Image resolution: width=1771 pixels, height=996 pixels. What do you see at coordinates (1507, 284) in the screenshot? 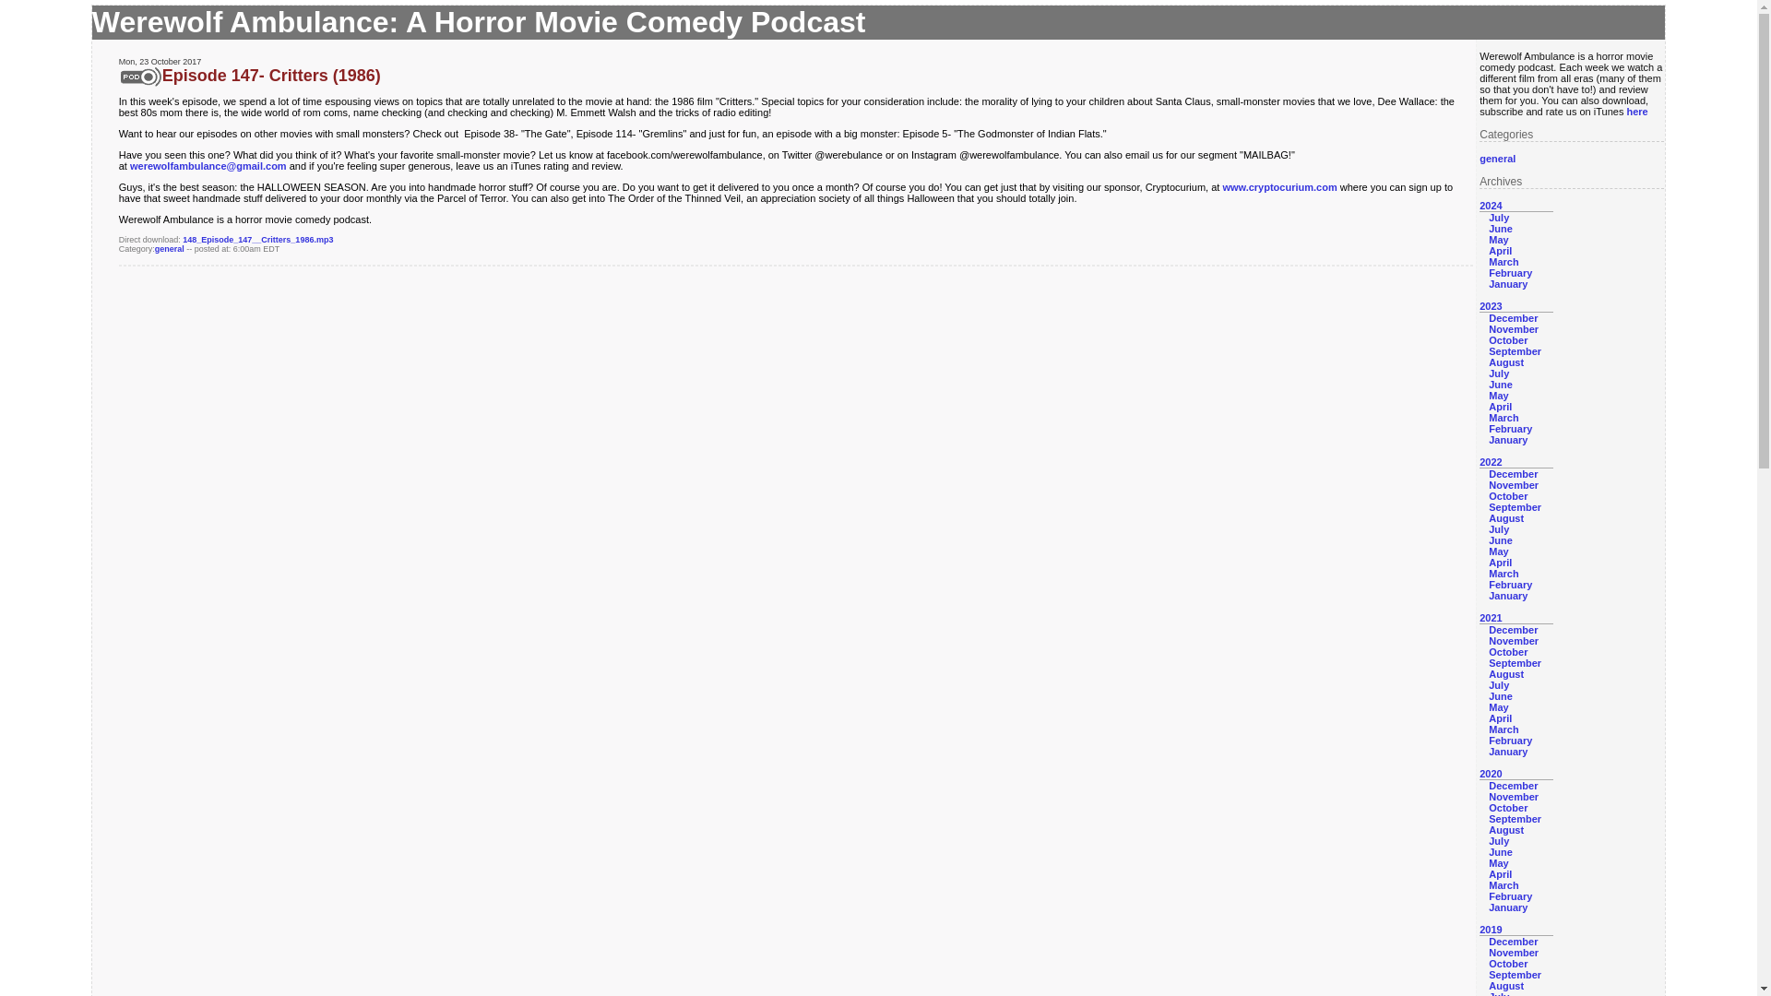
I see `January` at bounding box center [1507, 284].